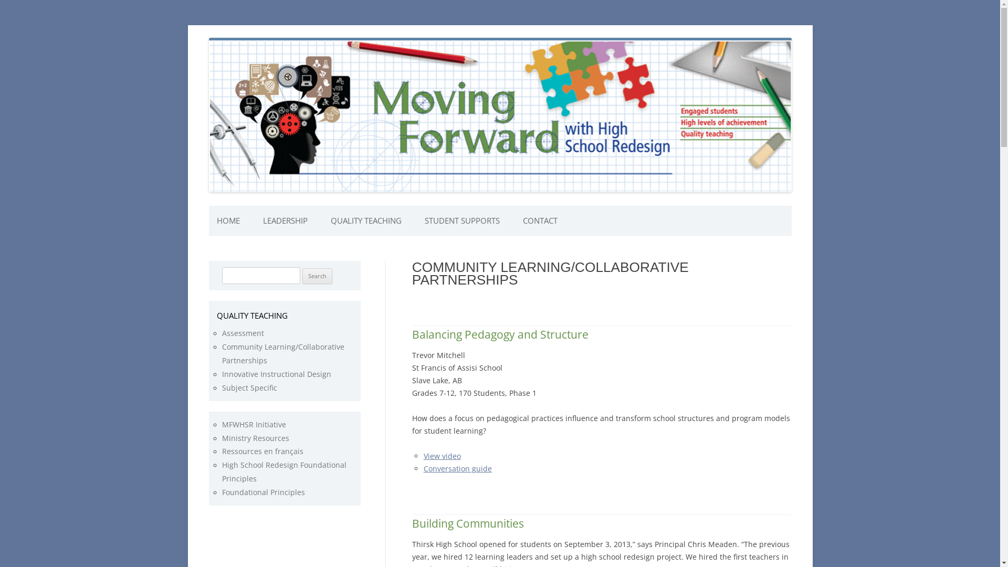 Image resolution: width=1008 pixels, height=567 pixels. I want to click on Assessment, so click(243, 333).